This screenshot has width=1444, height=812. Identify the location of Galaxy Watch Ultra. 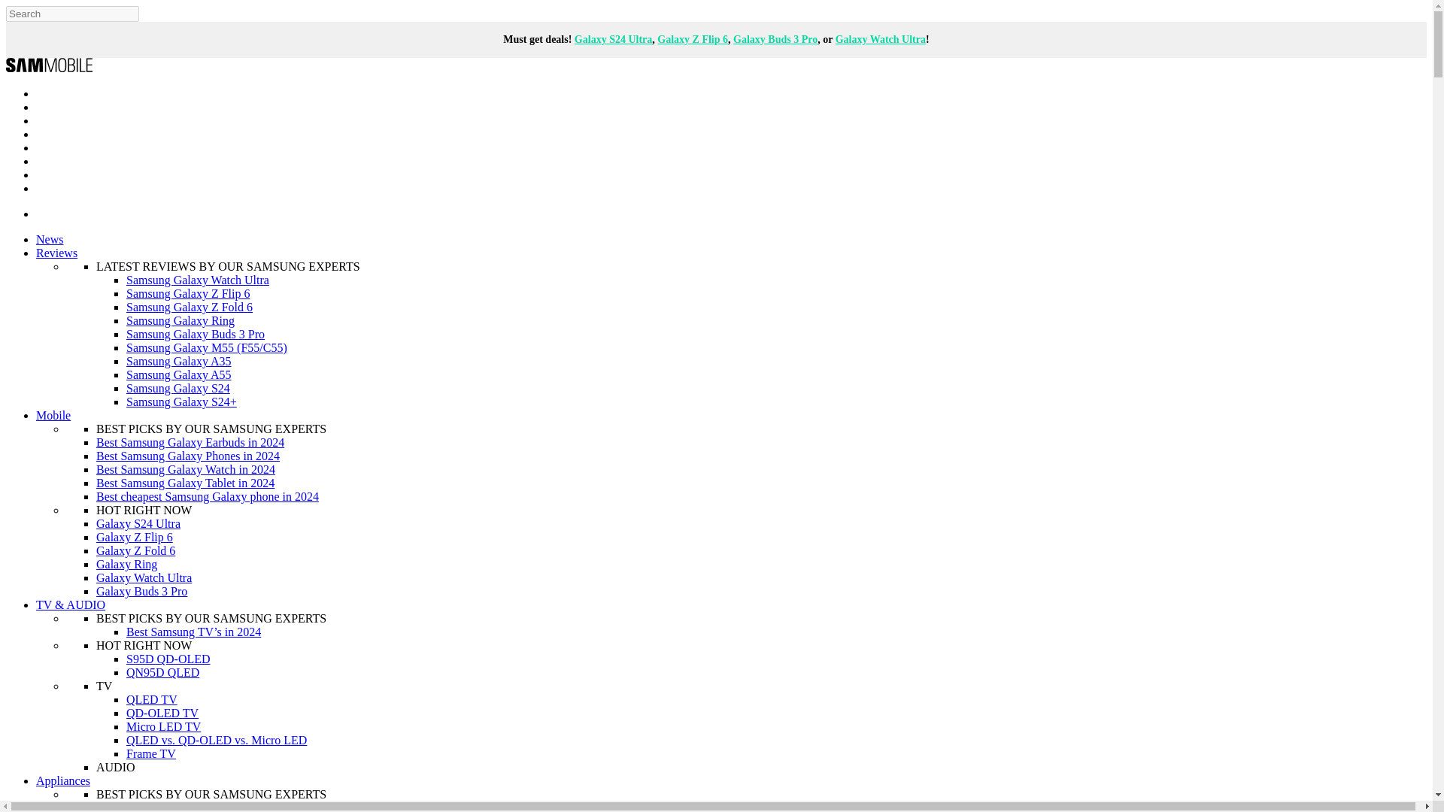
(880, 39).